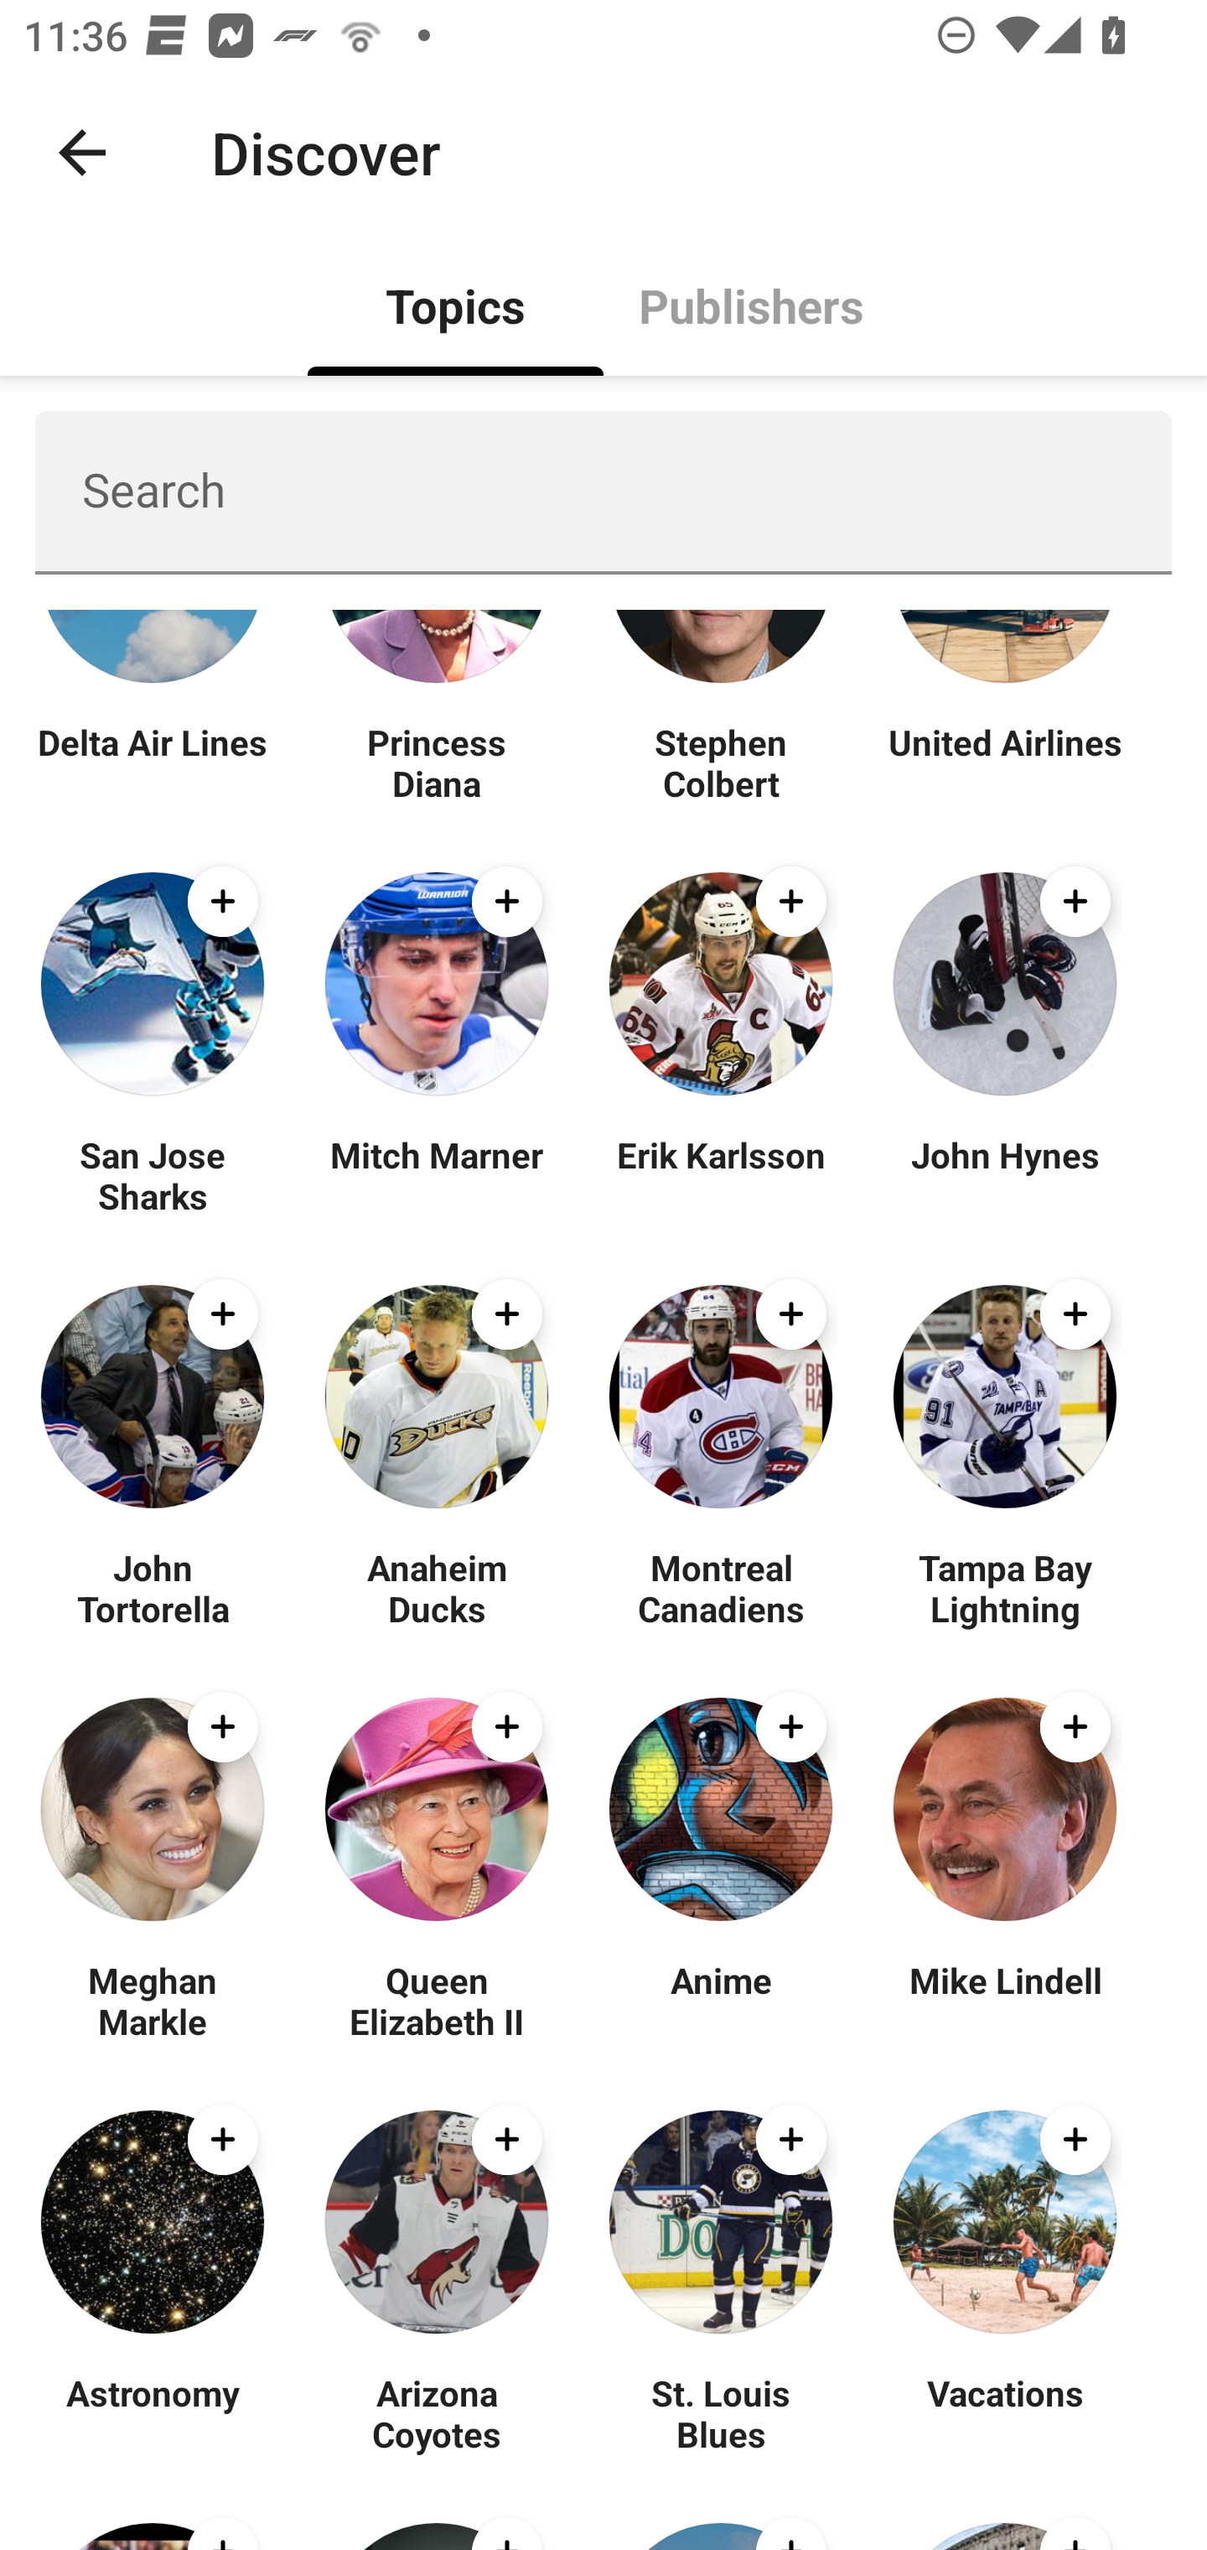  Describe the element at coordinates (721, 1174) in the screenshot. I see `Erik Karlsson` at that location.